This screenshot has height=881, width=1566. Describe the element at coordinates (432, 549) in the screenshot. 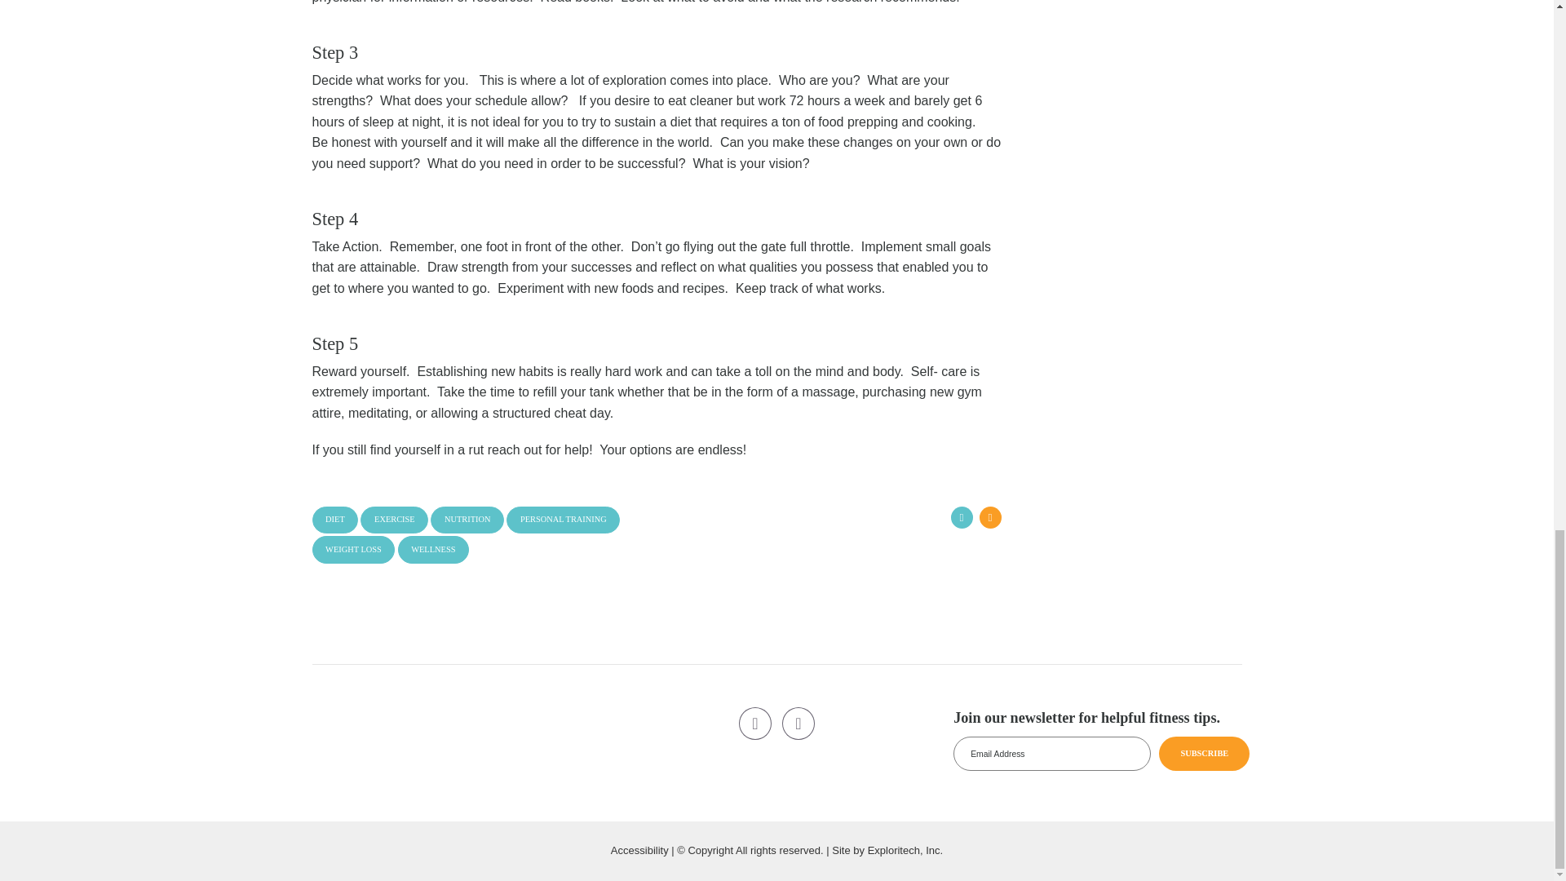

I see `WELLNESS` at that location.